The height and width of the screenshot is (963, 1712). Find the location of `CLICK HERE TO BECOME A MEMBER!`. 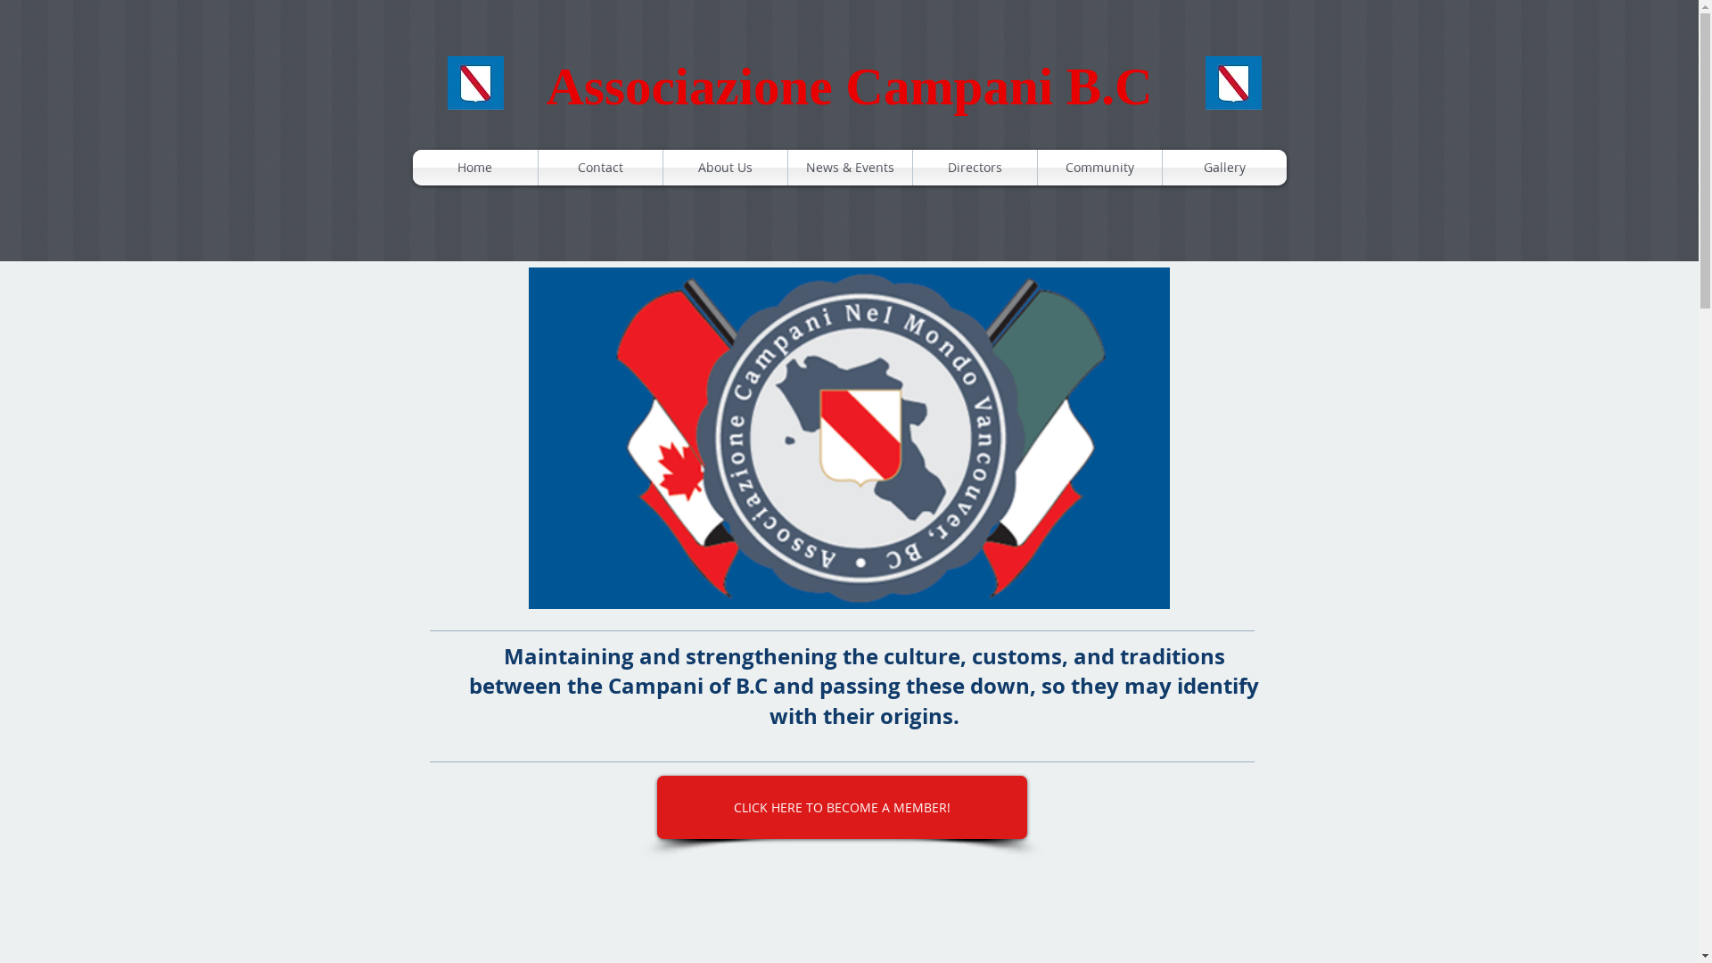

CLICK HERE TO BECOME A MEMBER! is located at coordinates (842, 808).